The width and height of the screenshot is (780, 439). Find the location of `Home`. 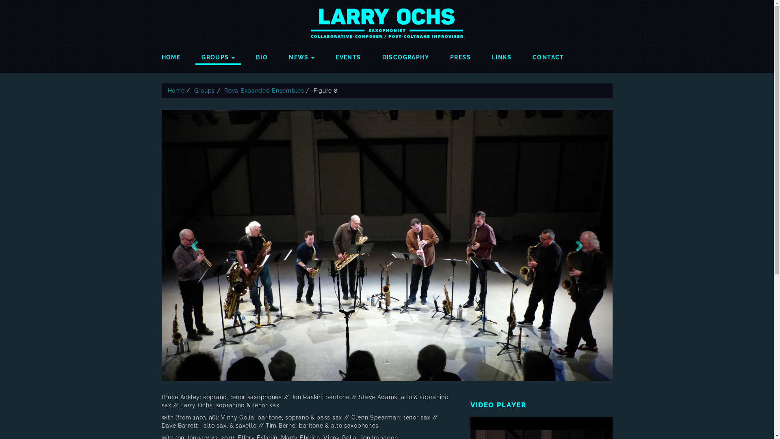

Home is located at coordinates (176, 91).